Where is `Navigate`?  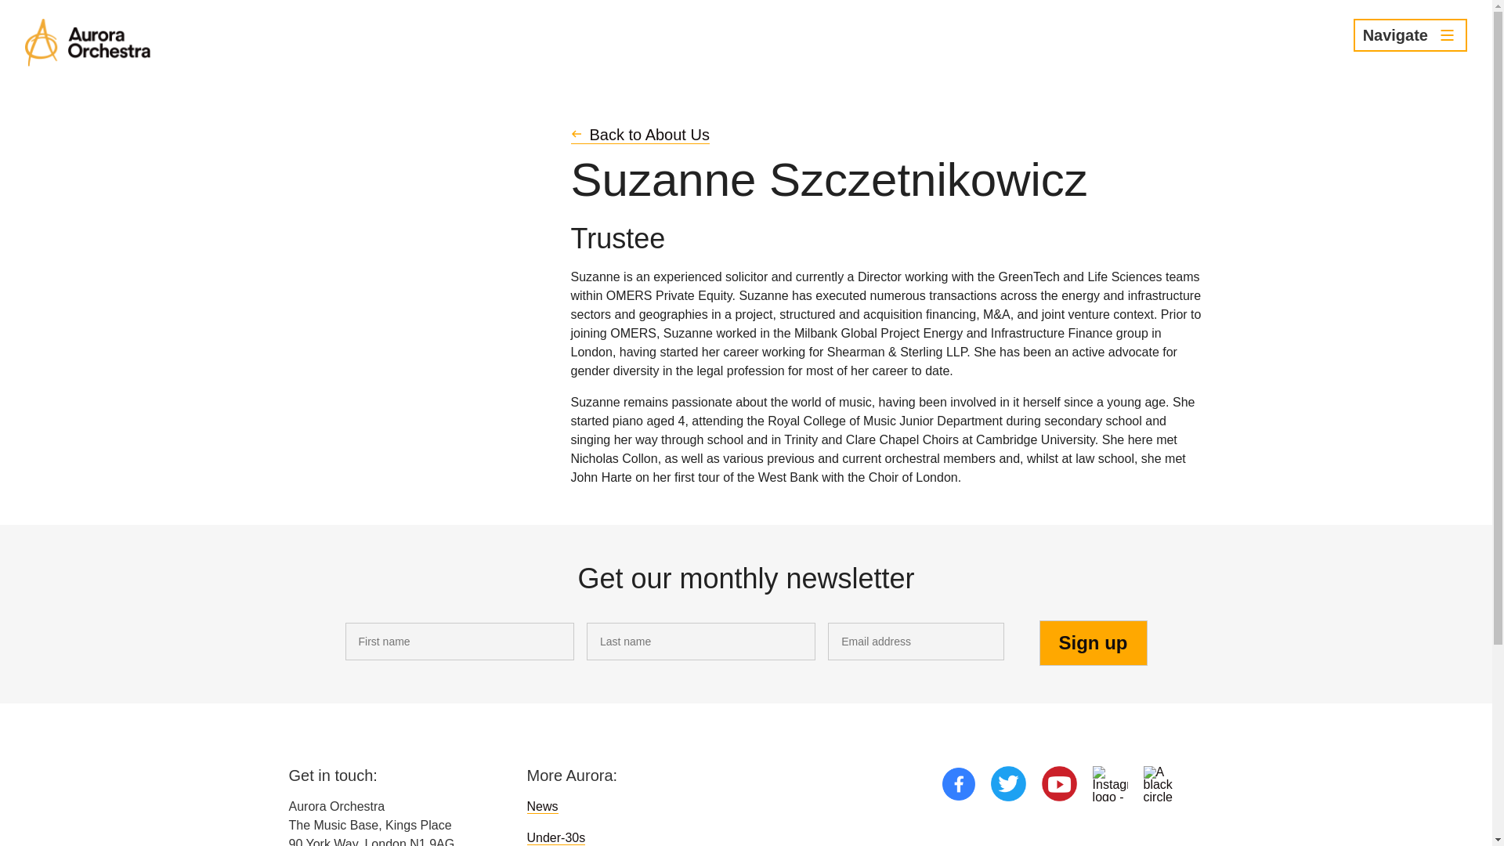 Navigate is located at coordinates (1410, 34).